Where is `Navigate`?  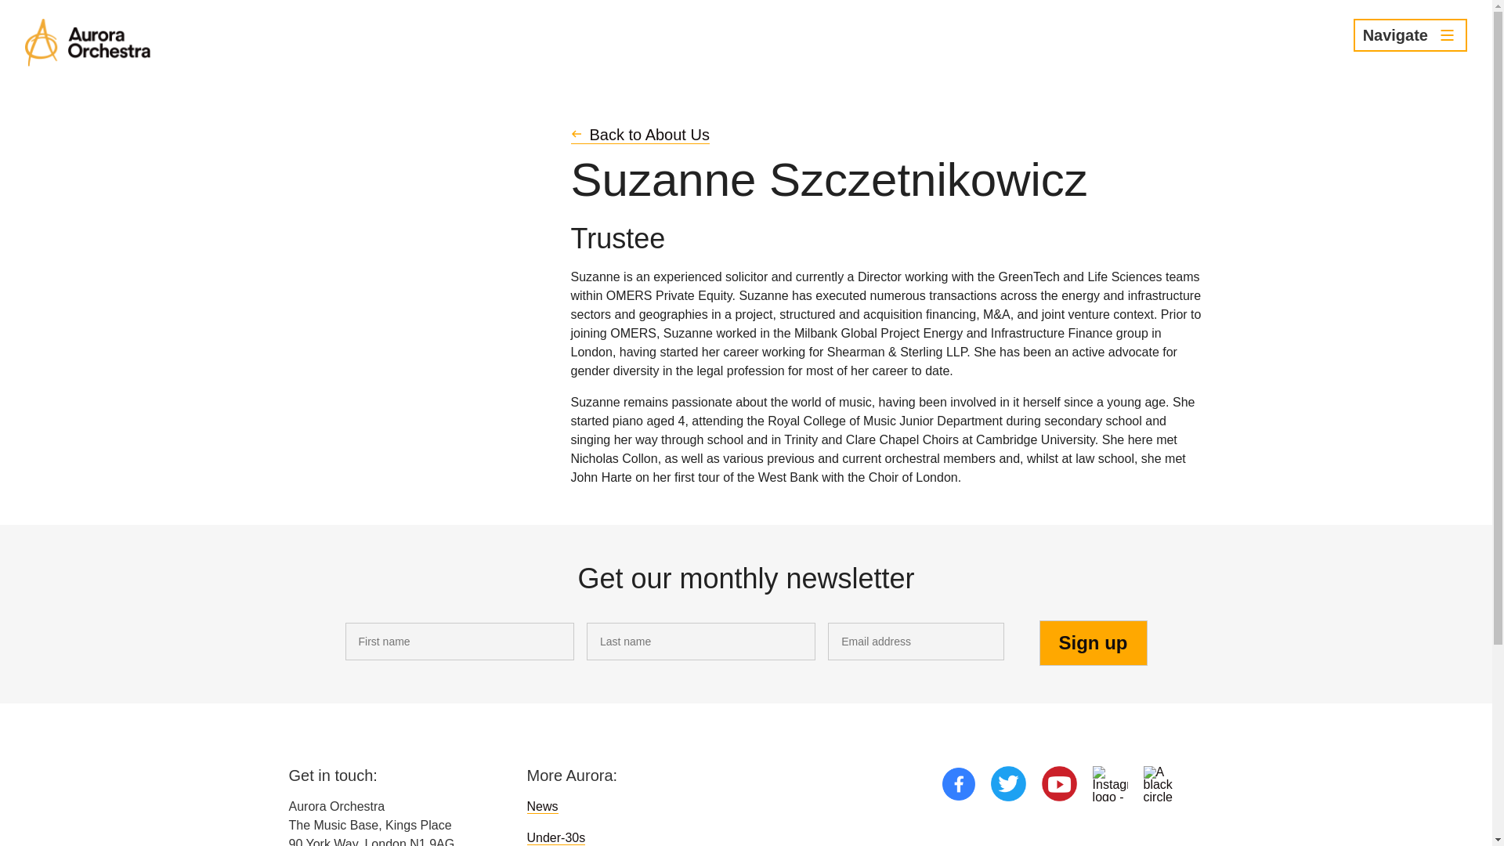 Navigate is located at coordinates (1410, 34).